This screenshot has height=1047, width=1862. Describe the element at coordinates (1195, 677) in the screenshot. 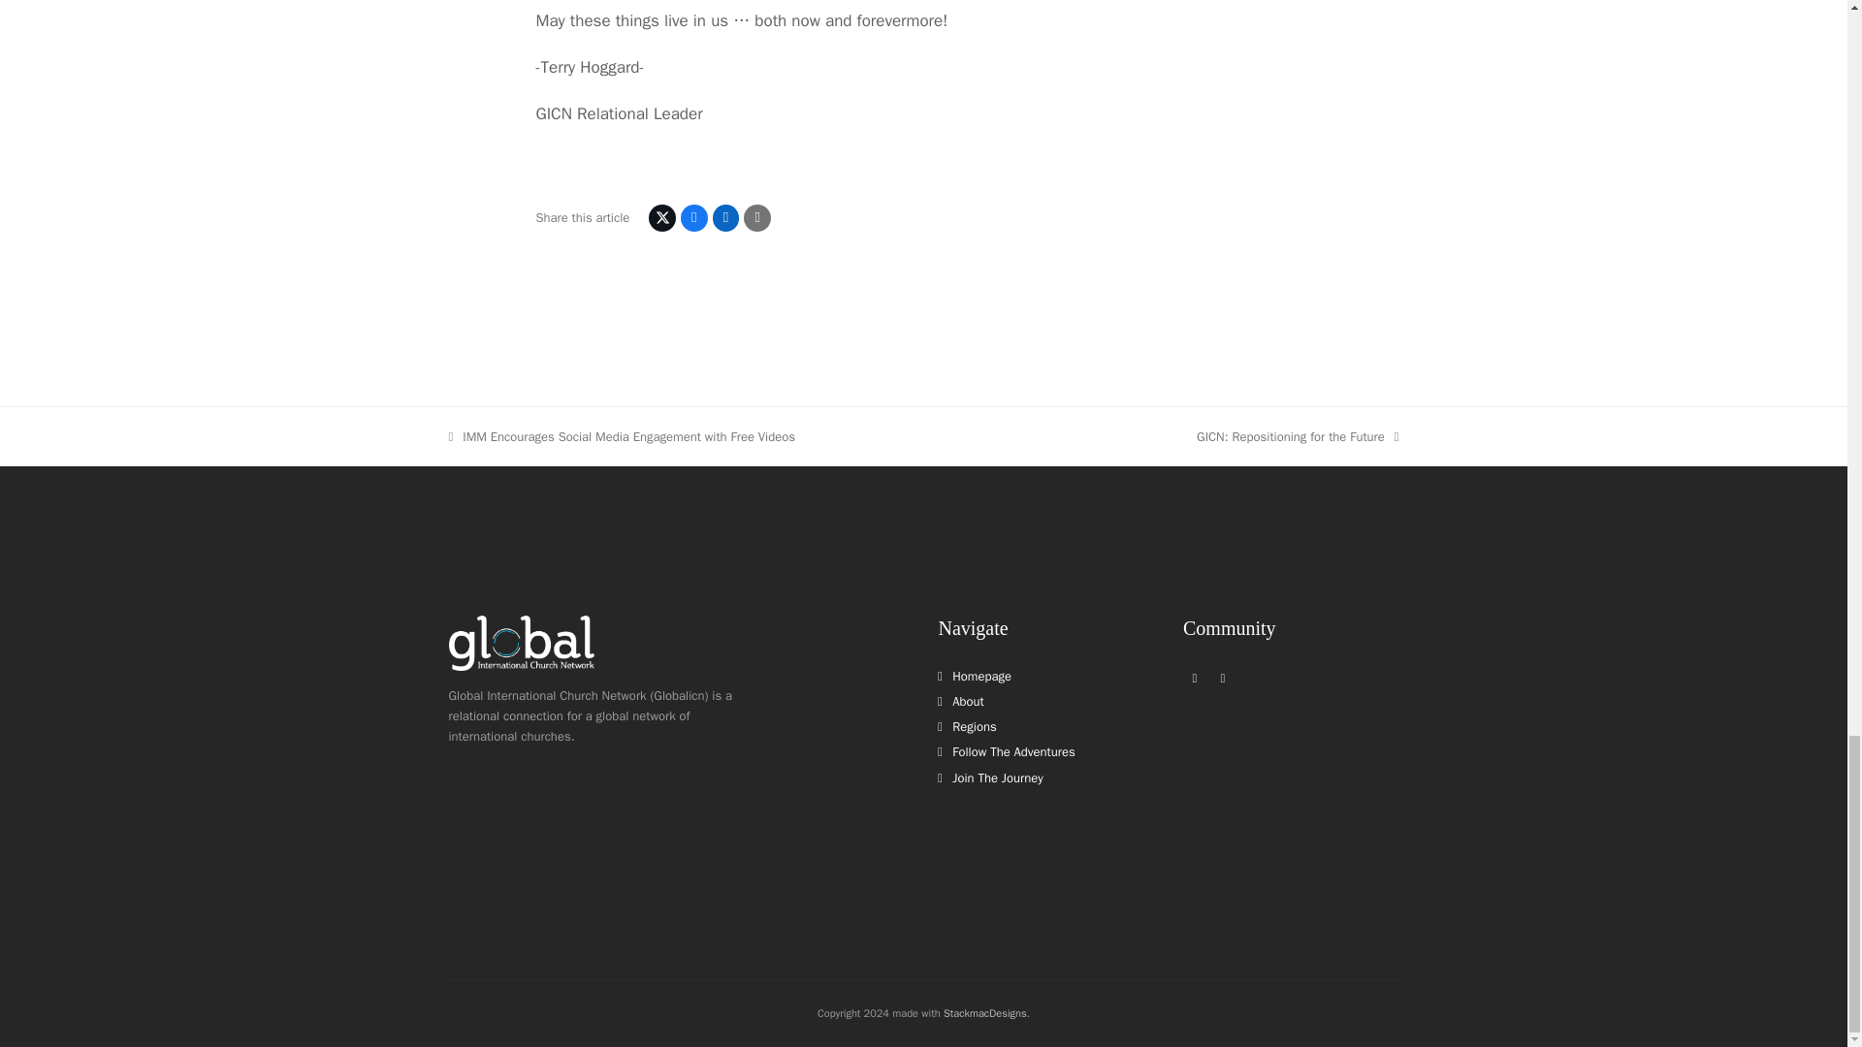

I see `Regions` at that location.